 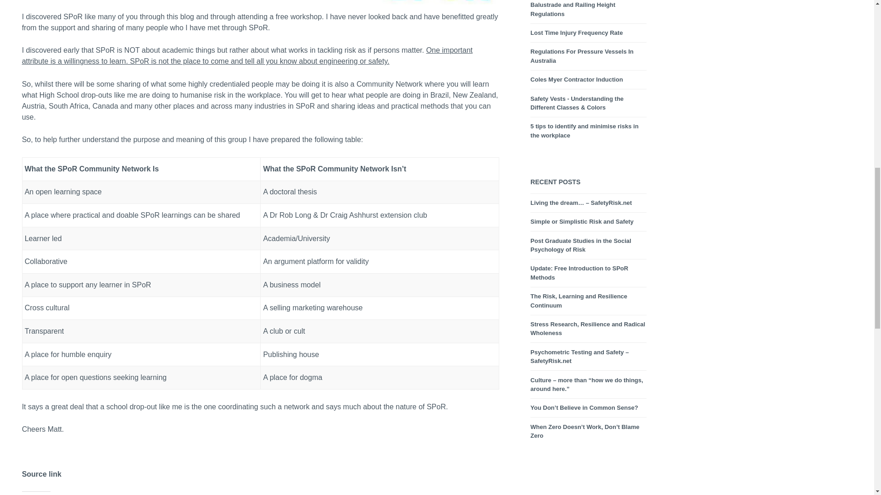 What do you see at coordinates (576, 80) in the screenshot?
I see `Coles Myer Contractor Induction` at bounding box center [576, 80].